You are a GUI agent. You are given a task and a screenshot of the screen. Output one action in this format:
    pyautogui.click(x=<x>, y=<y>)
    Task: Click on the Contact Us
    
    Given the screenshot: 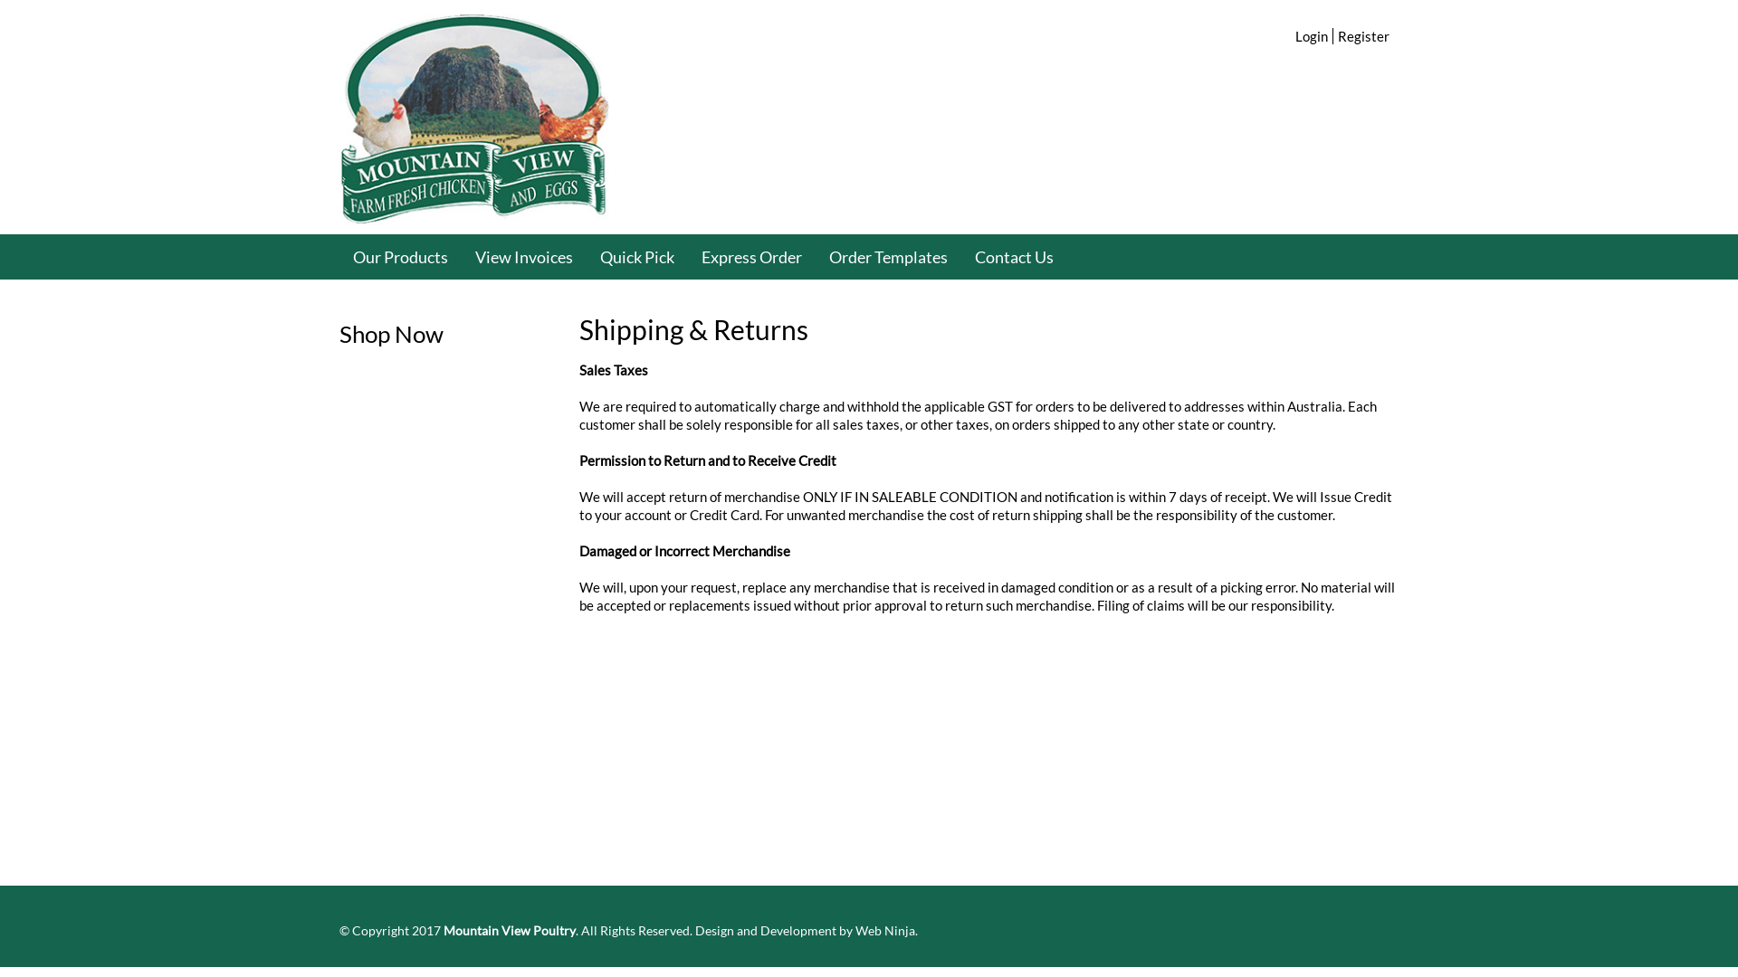 What is the action you would take?
    pyautogui.click(x=1014, y=257)
    